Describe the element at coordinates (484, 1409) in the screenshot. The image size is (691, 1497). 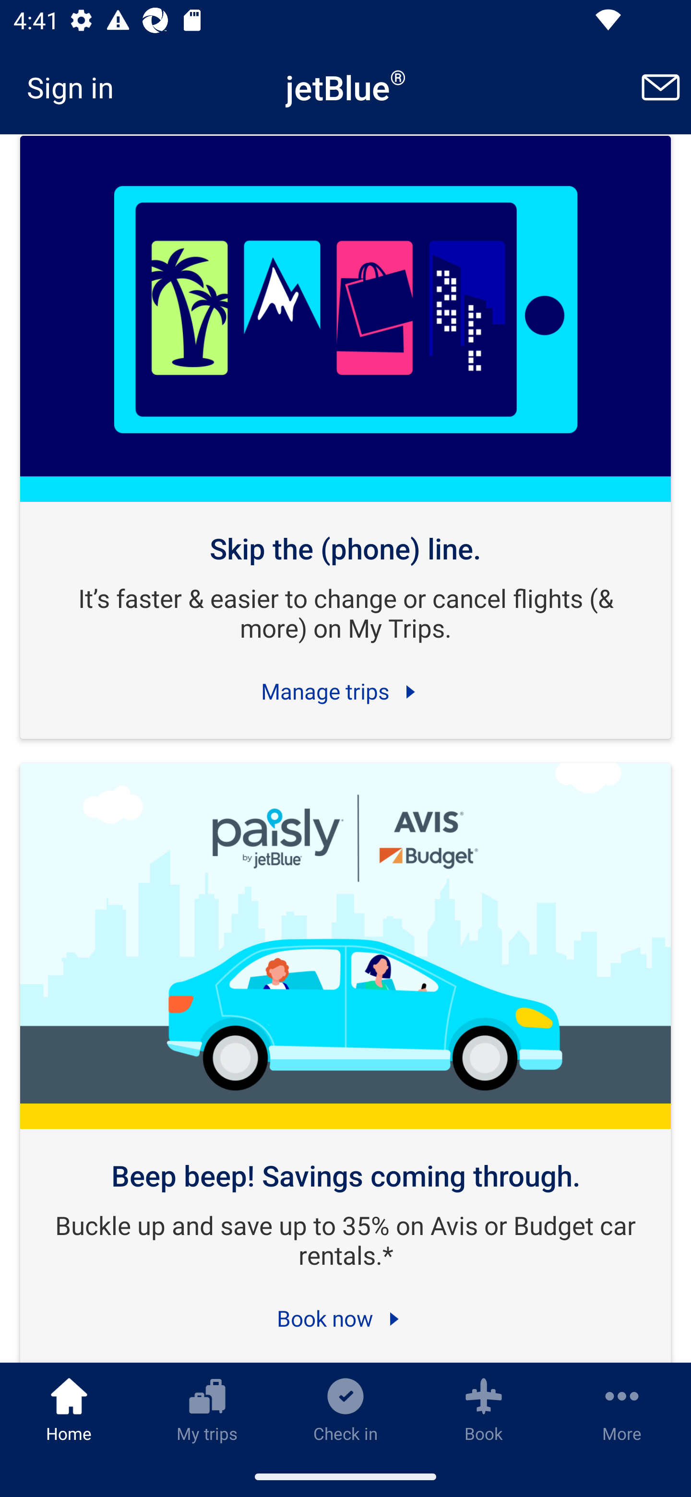
I see `Book` at that location.